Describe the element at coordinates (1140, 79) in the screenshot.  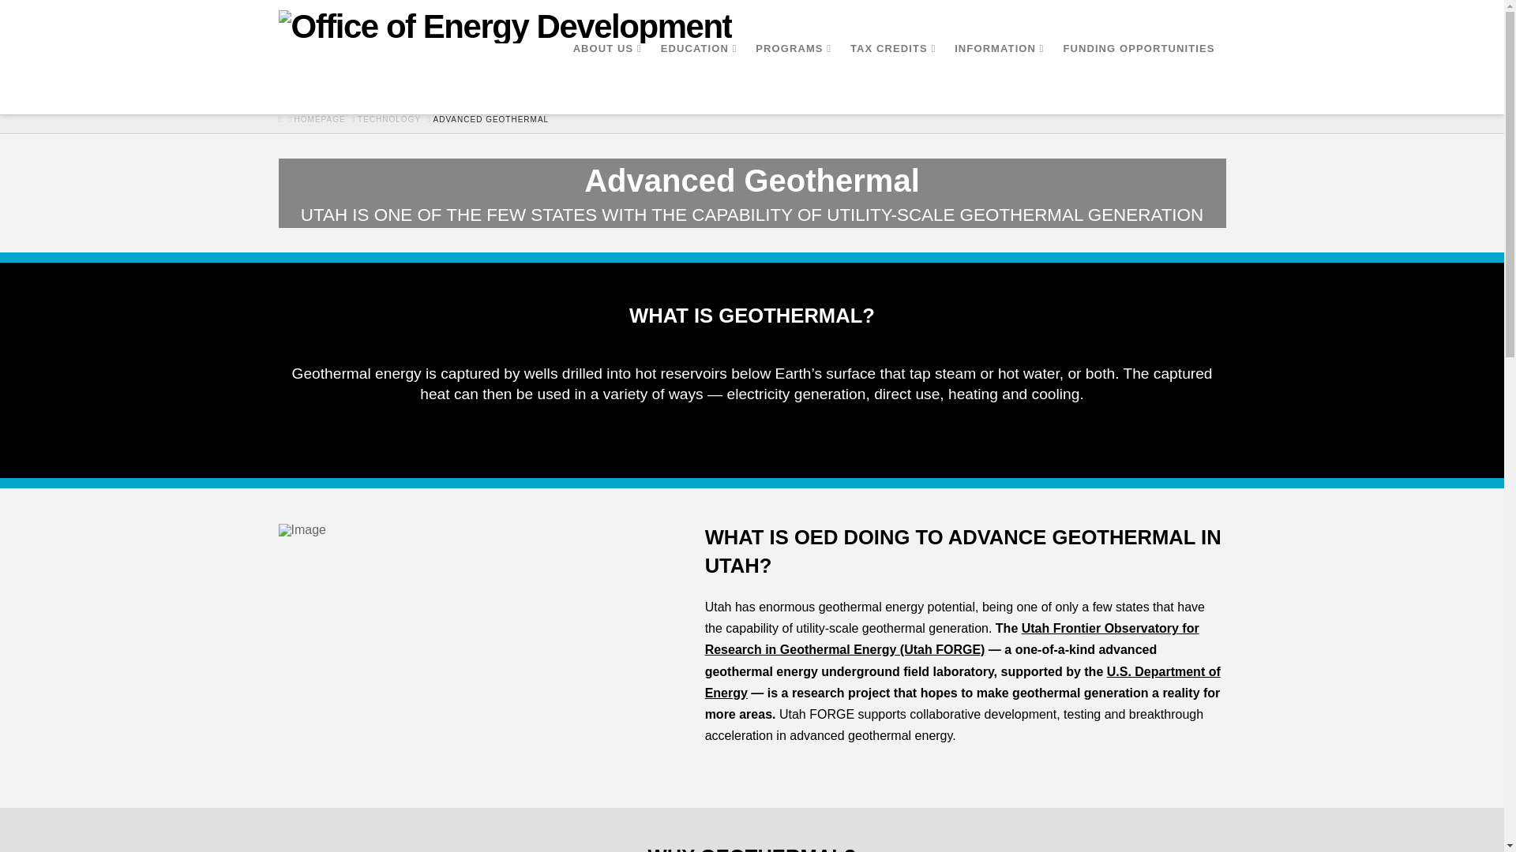
I see `FUNDING OPPORTUNITIES` at that location.